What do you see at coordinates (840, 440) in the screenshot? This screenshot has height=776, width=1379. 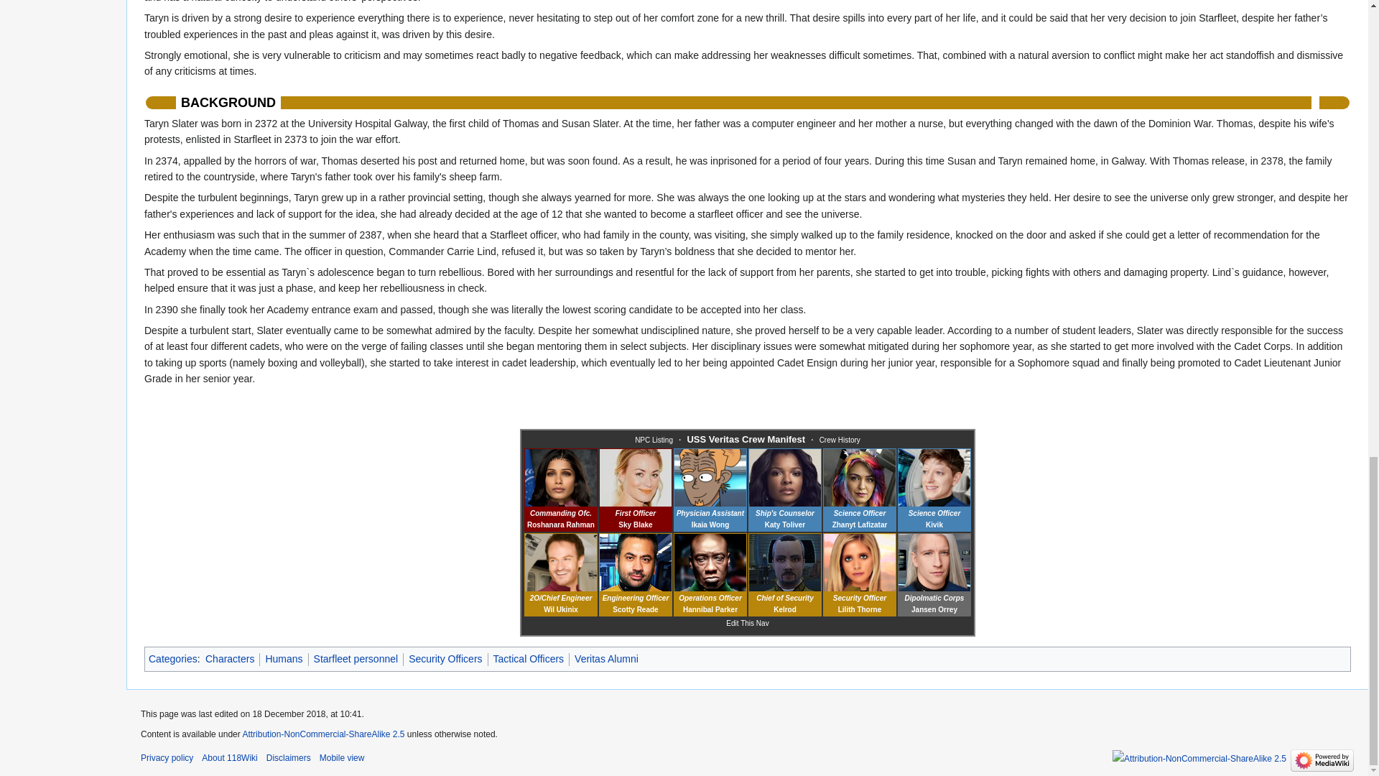 I see `Crew History` at bounding box center [840, 440].